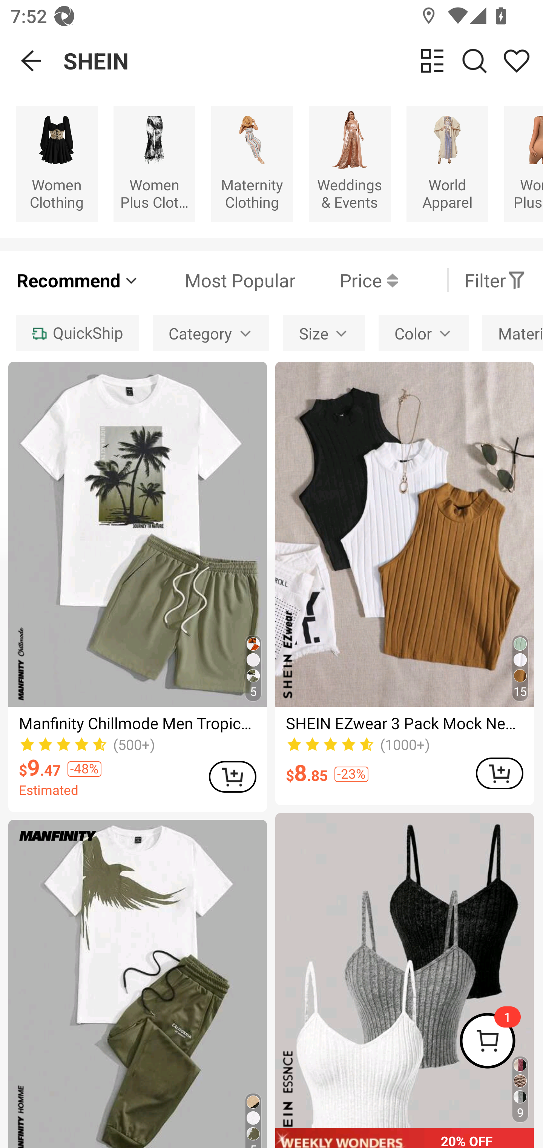 The image size is (543, 1148). I want to click on Search, so click(474, 60).